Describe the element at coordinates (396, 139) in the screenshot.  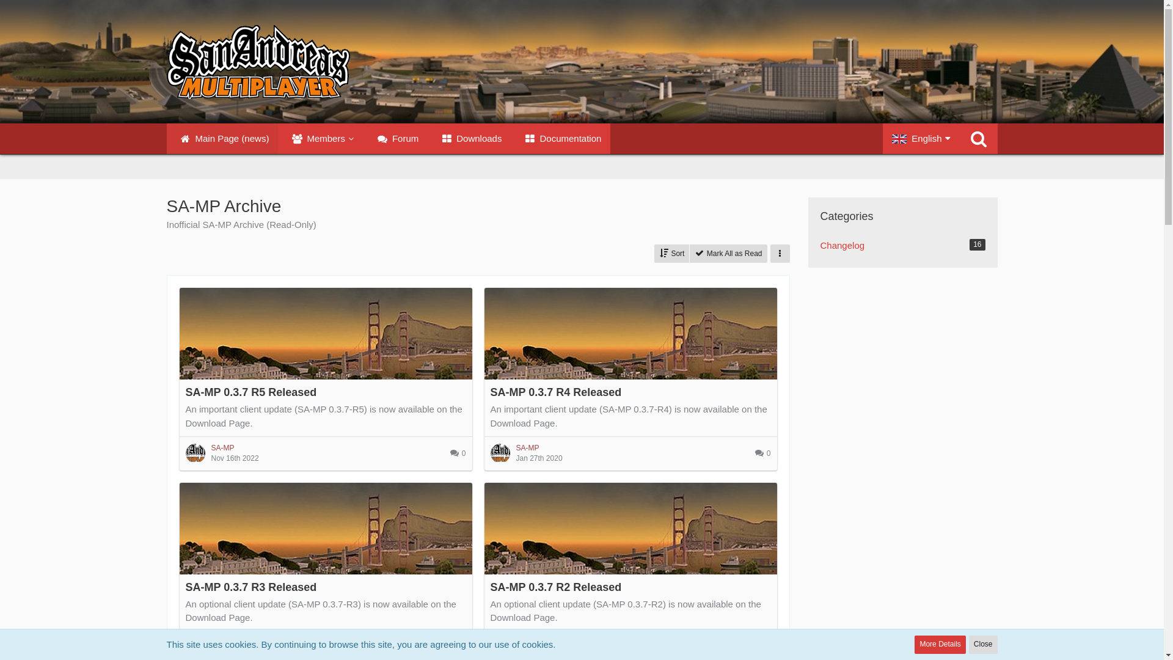
I see `Forum` at that location.